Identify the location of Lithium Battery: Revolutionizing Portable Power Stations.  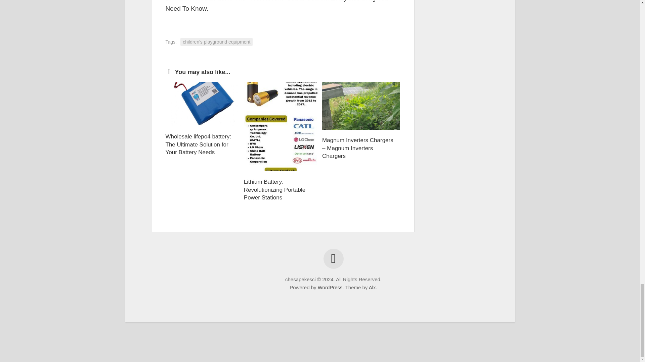
(274, 190).